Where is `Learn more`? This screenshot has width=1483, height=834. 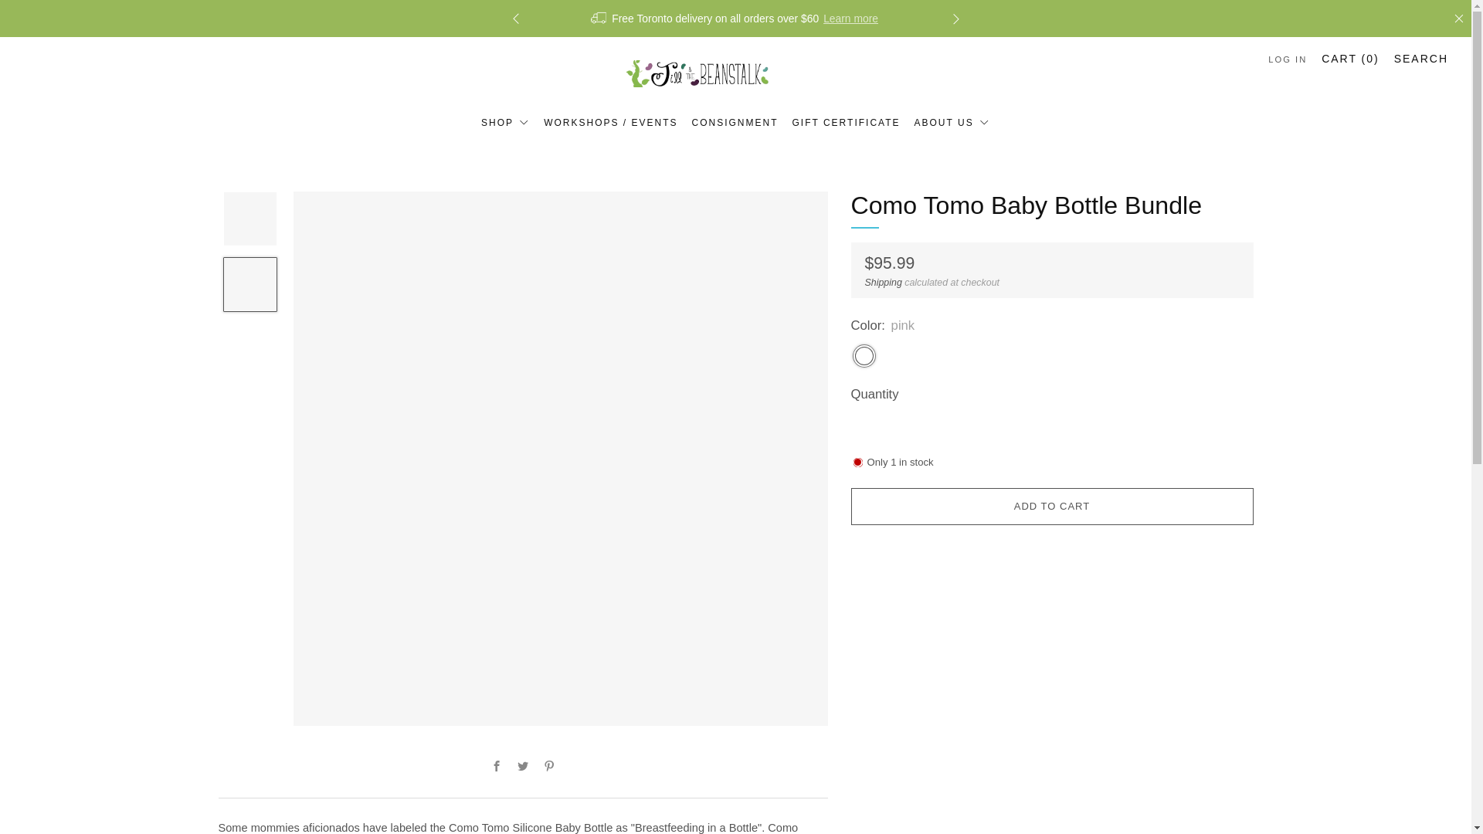 Learn more is located at coordinates (850, 19).